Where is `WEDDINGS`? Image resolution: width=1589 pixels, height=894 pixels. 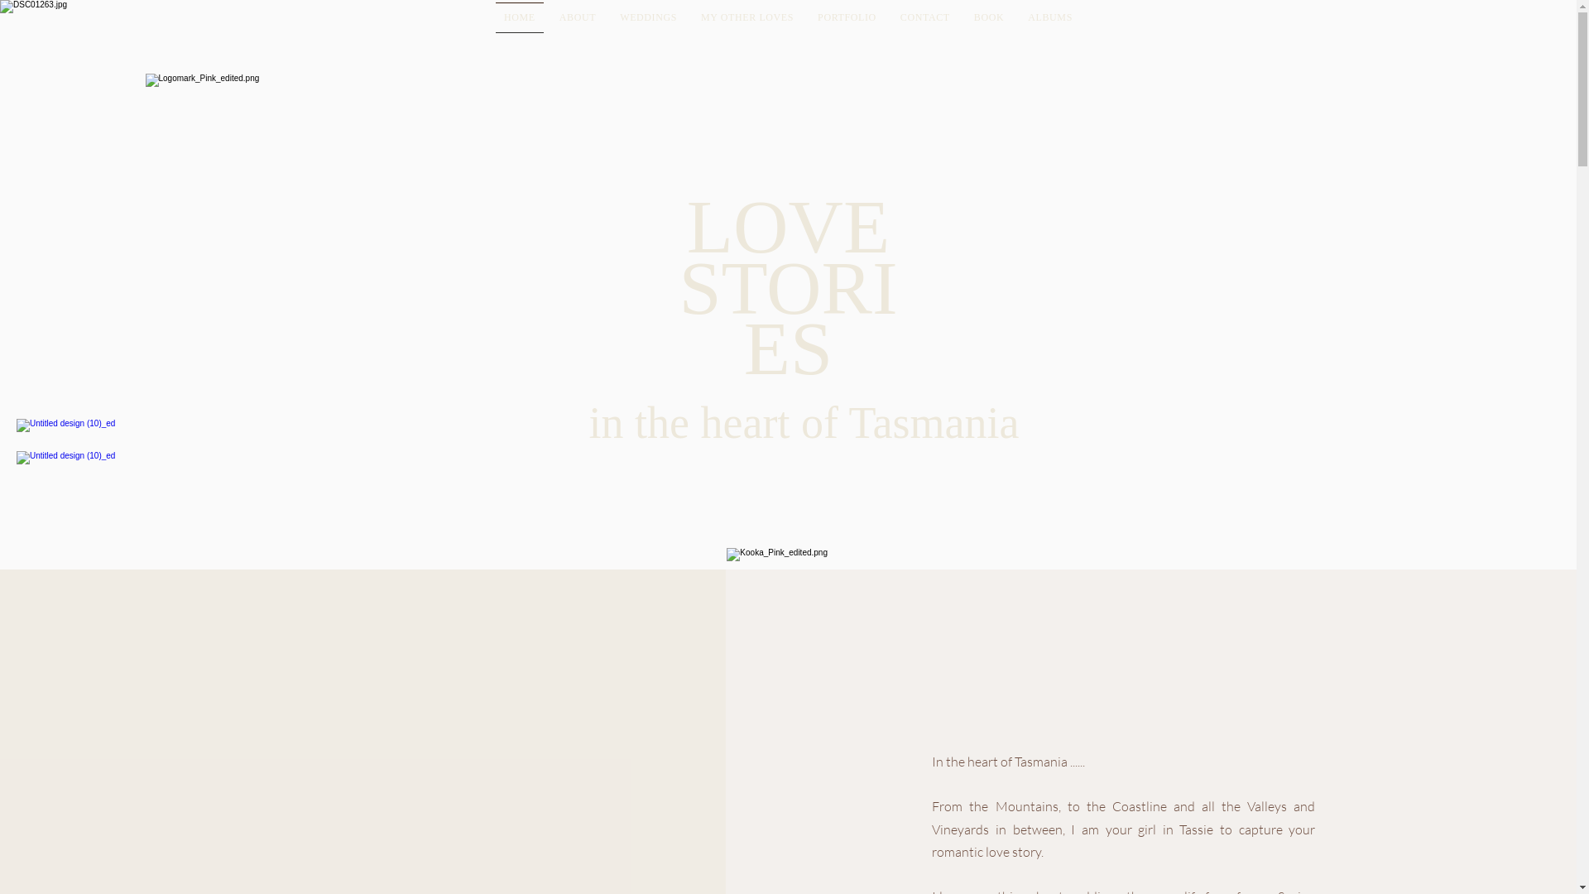
WEDDINGS is located at coordinates (649, 18).